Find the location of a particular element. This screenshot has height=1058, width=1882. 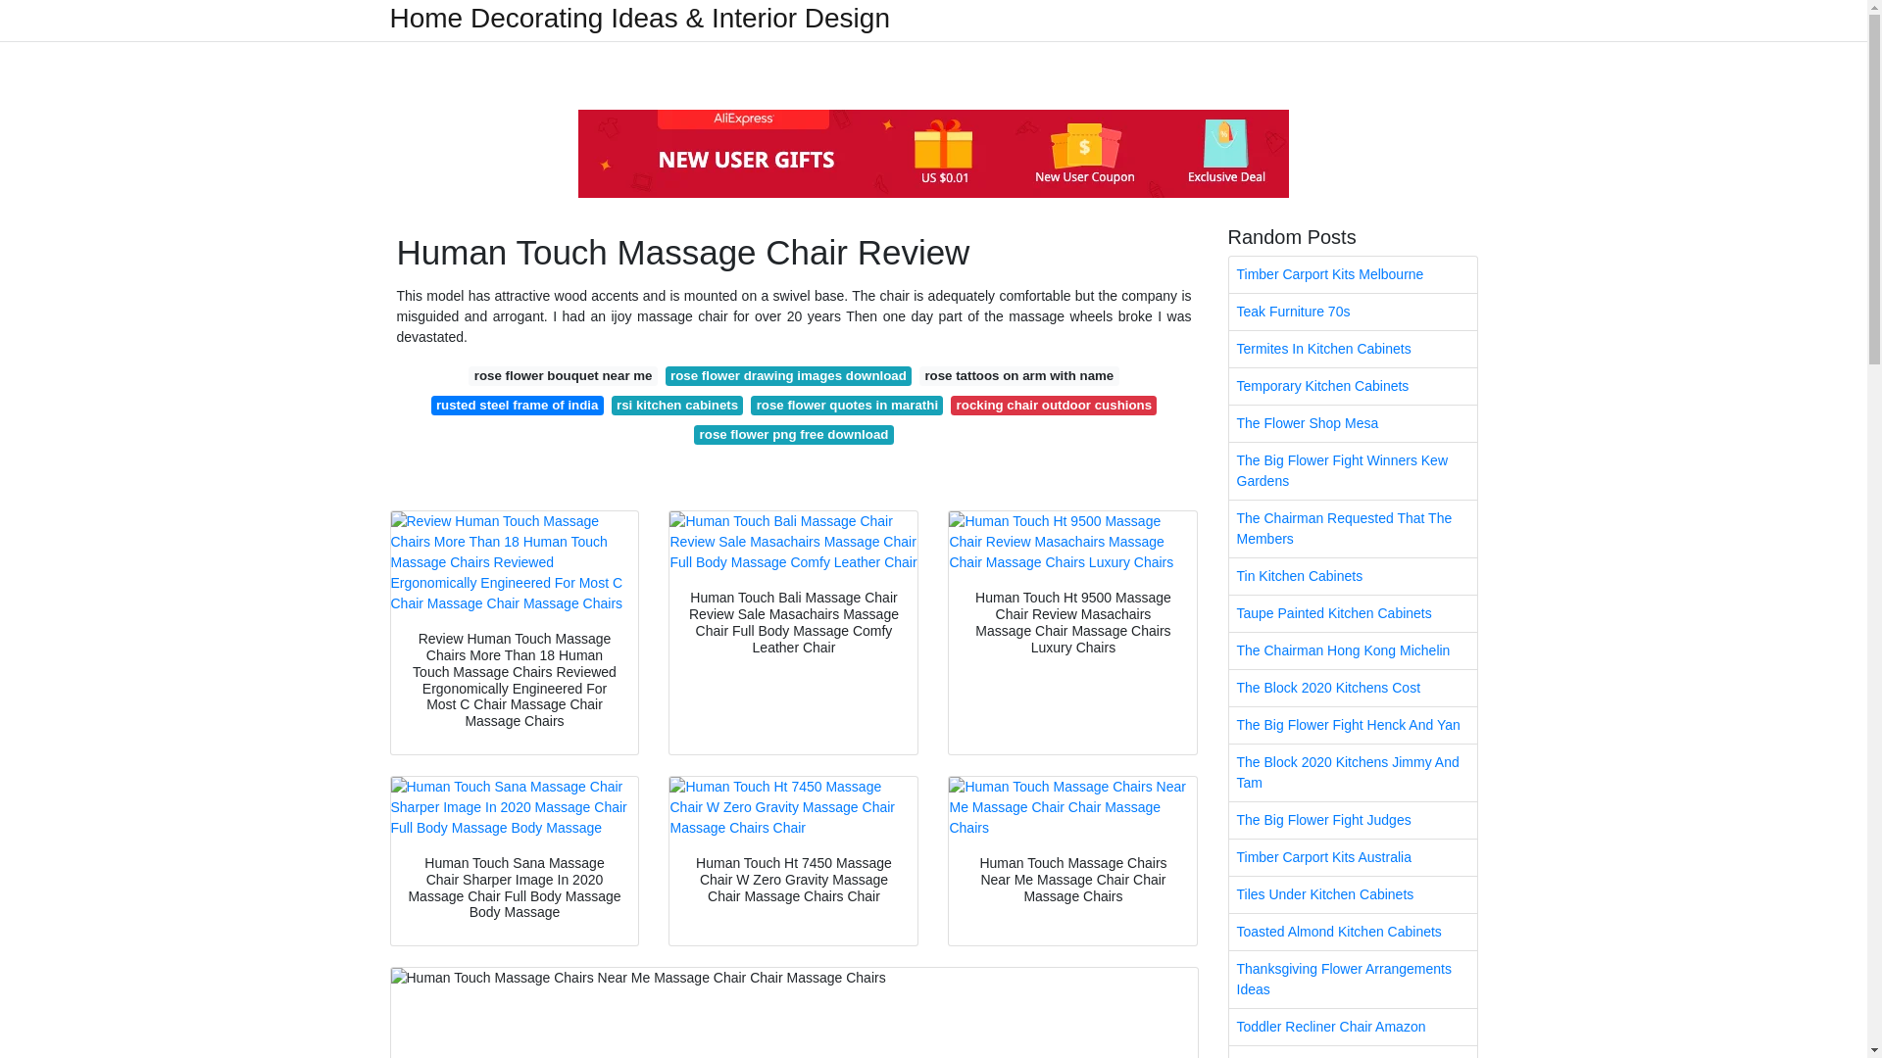

rocking chair outdoor cushions is located at coordinates (1053, 406).